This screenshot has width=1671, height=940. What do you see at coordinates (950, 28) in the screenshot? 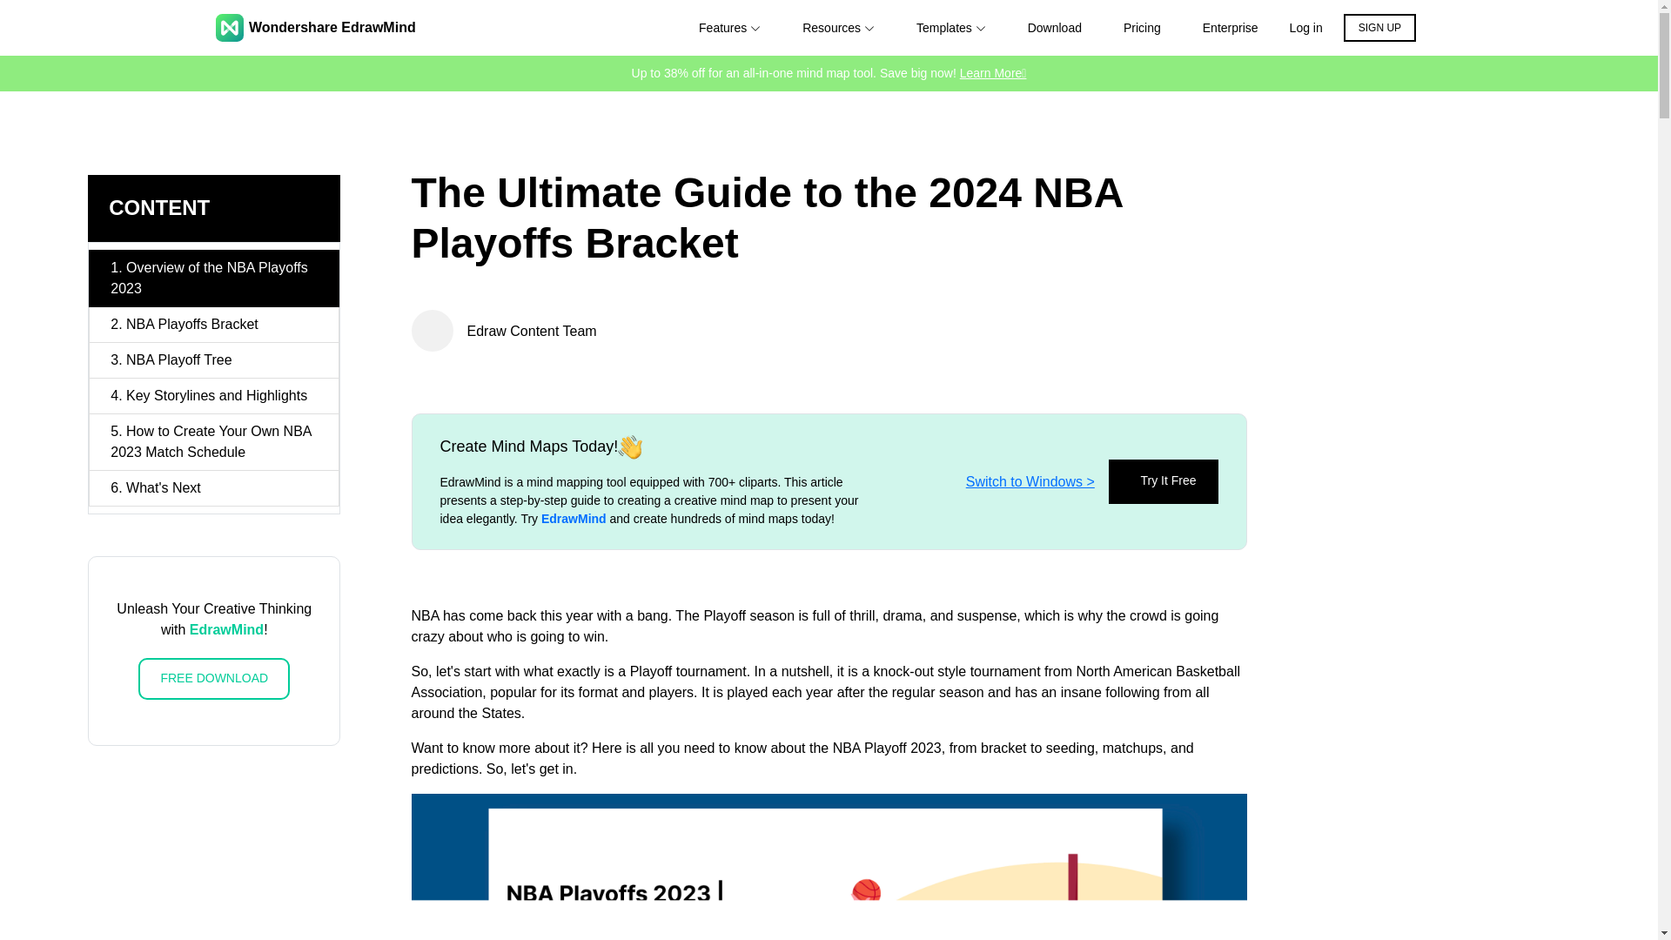
I see `Templates` at bounding box center [950, 28].